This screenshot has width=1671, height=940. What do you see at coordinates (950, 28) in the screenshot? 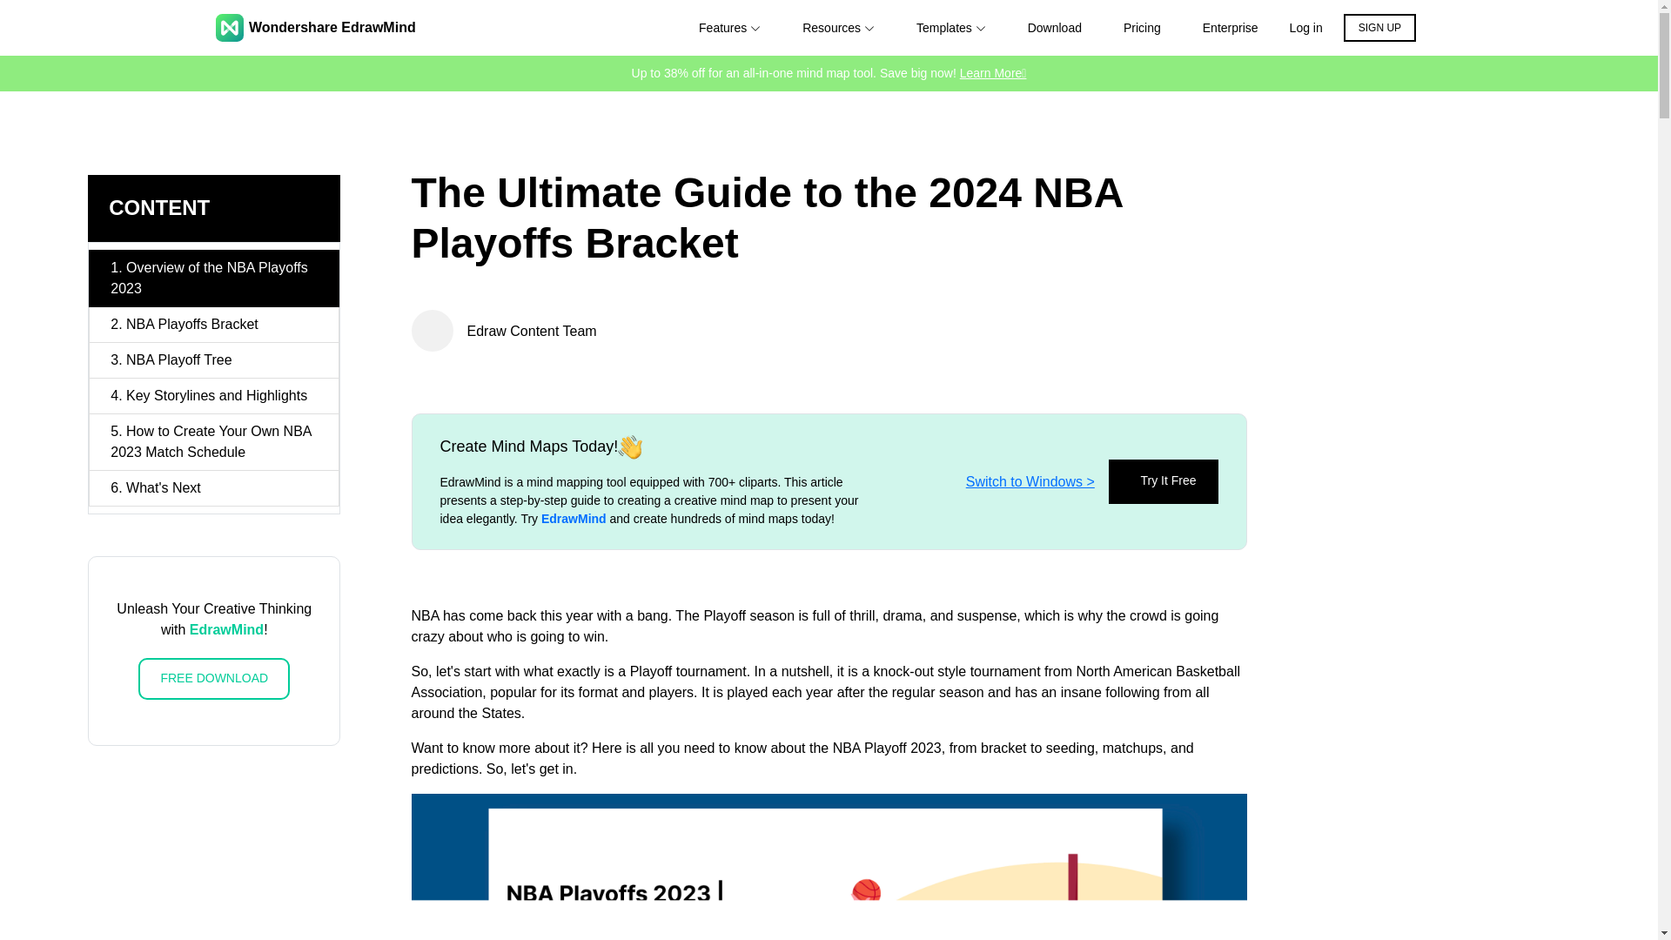
I see `Templates` at bounding box center [950, 28].